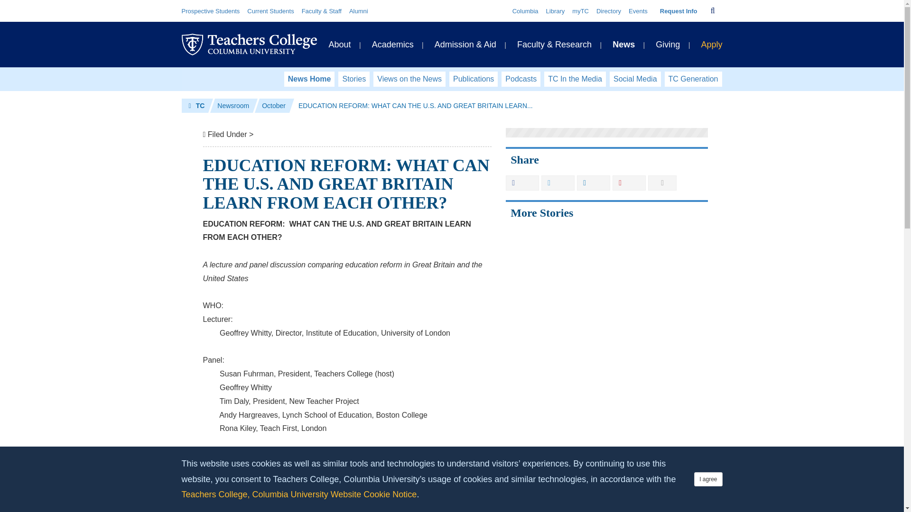  What do you see at coordinates (196, 105) in the screenshot?
I see `TC Homepage` at bounding box center [196, 105].